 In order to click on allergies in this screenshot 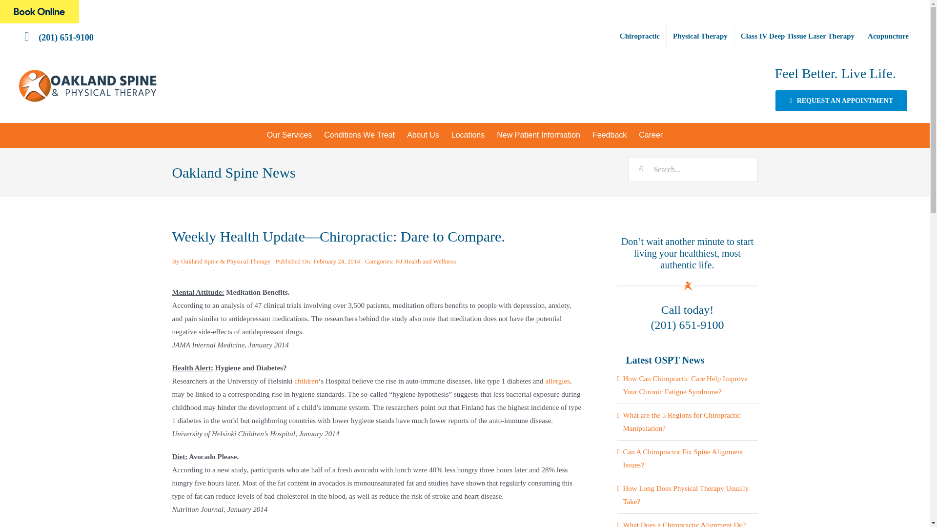, I will do `click(557, 381)`.